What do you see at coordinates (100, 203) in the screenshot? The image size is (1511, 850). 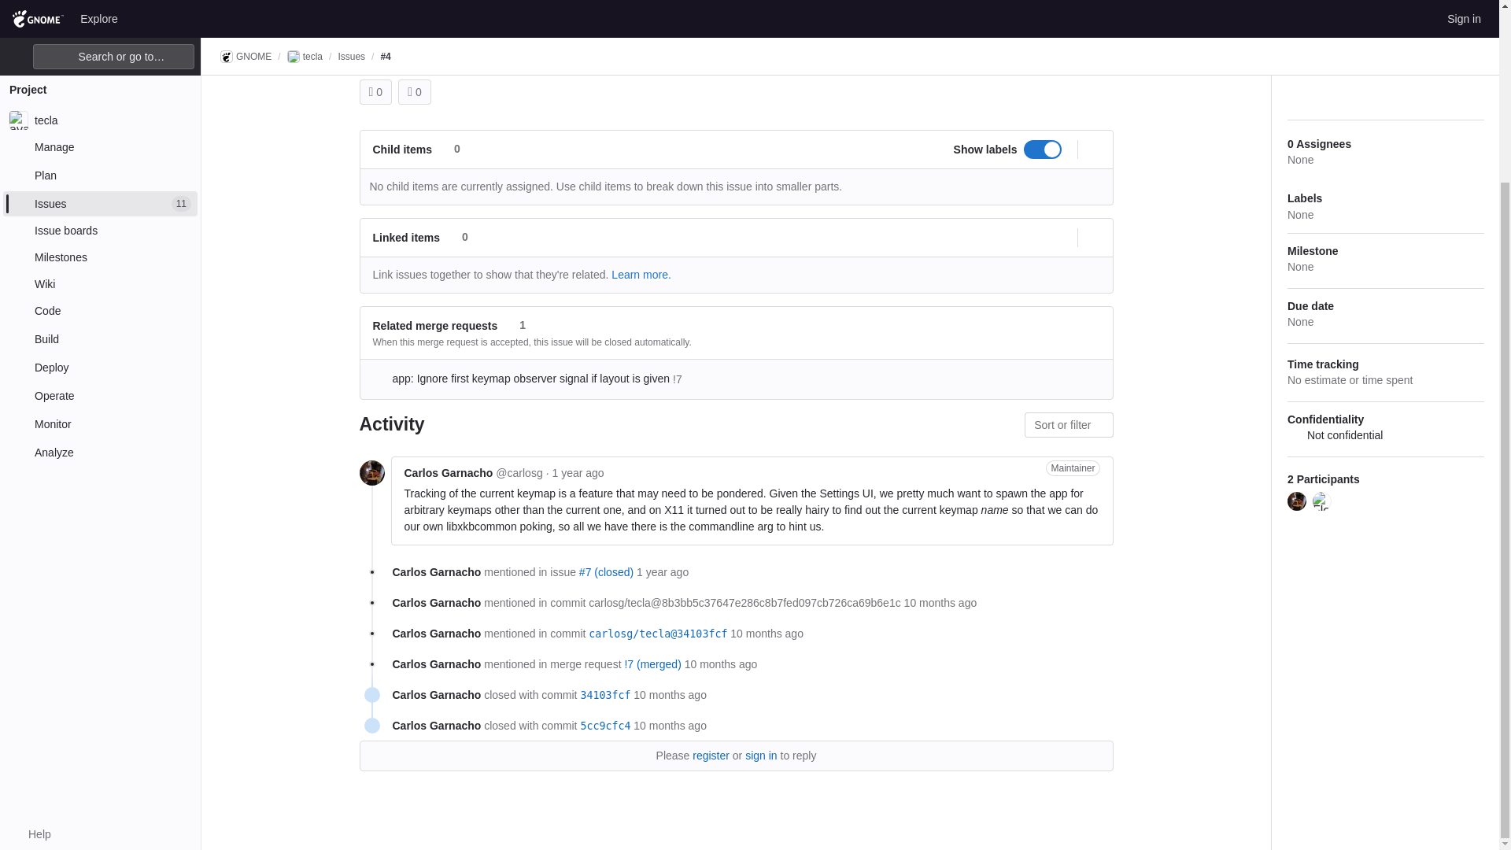 I see `Monitor` at bounding box center [100, 203].